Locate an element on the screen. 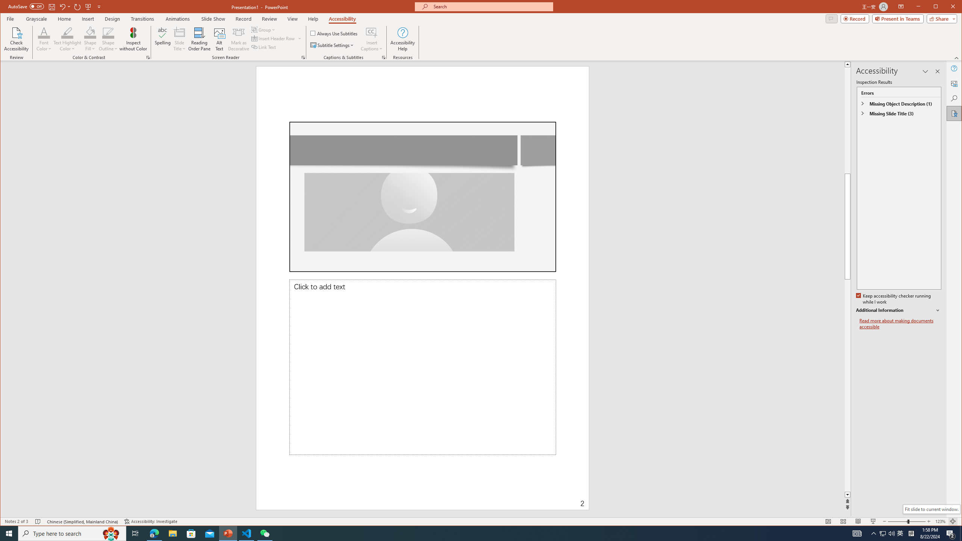  Captions & Subtitles is located at coordinates (384, 57).